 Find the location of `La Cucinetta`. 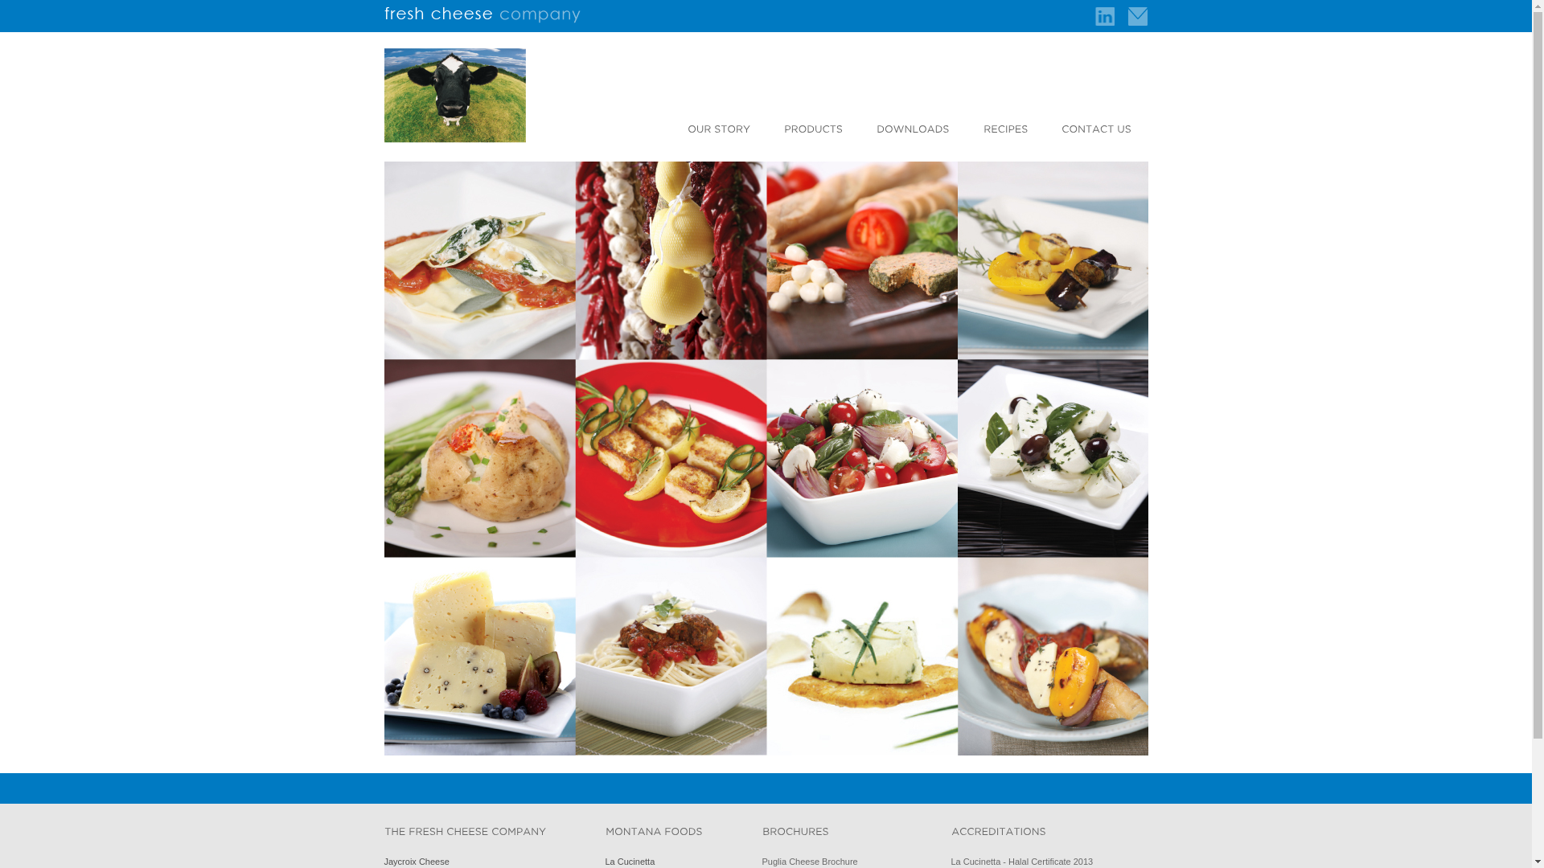

La Cucinetta is located at coordinates (630, 862).